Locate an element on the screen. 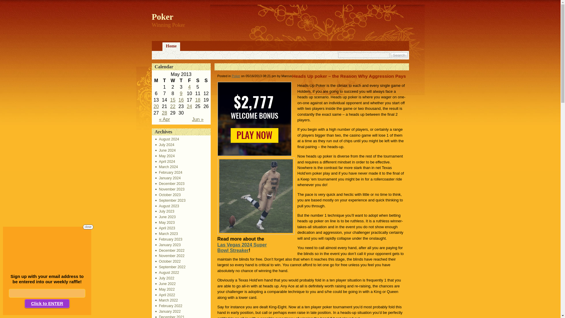 The image size is (565, 318). December 2022 is located at coordinates (170, 250).